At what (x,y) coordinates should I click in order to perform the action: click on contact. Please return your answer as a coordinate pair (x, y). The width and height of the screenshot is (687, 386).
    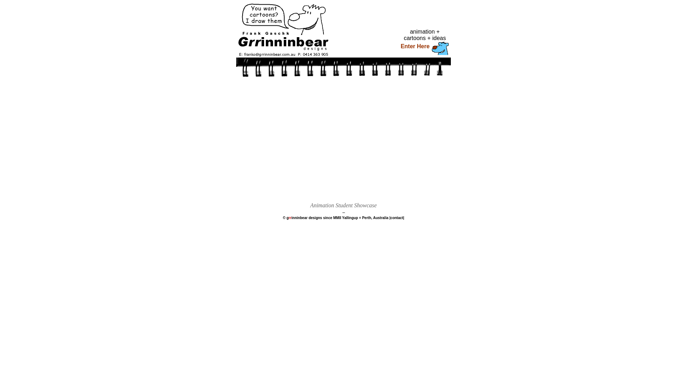
    Looking at the image, I should click on (397, 218).